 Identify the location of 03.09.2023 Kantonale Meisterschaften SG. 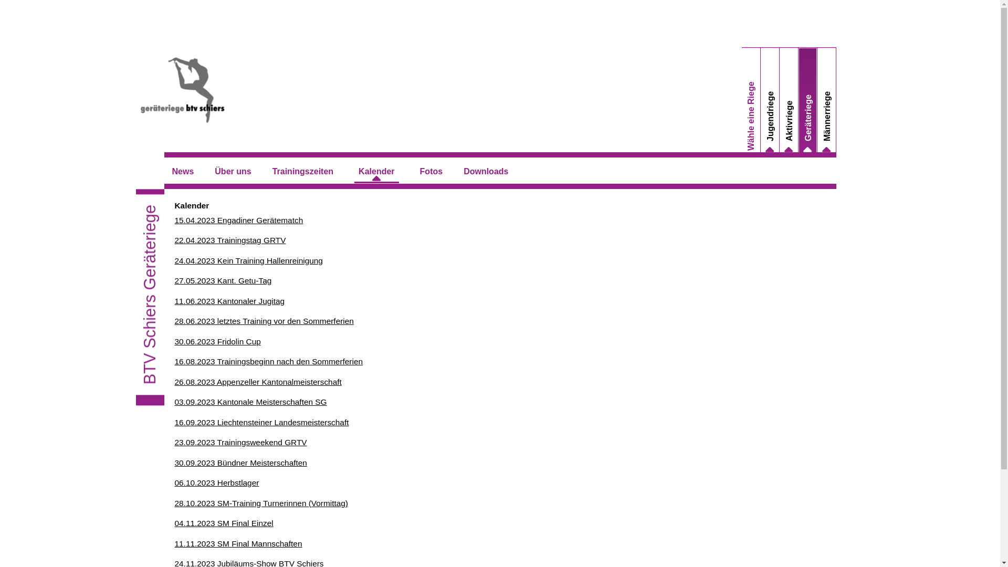
(250, 402).